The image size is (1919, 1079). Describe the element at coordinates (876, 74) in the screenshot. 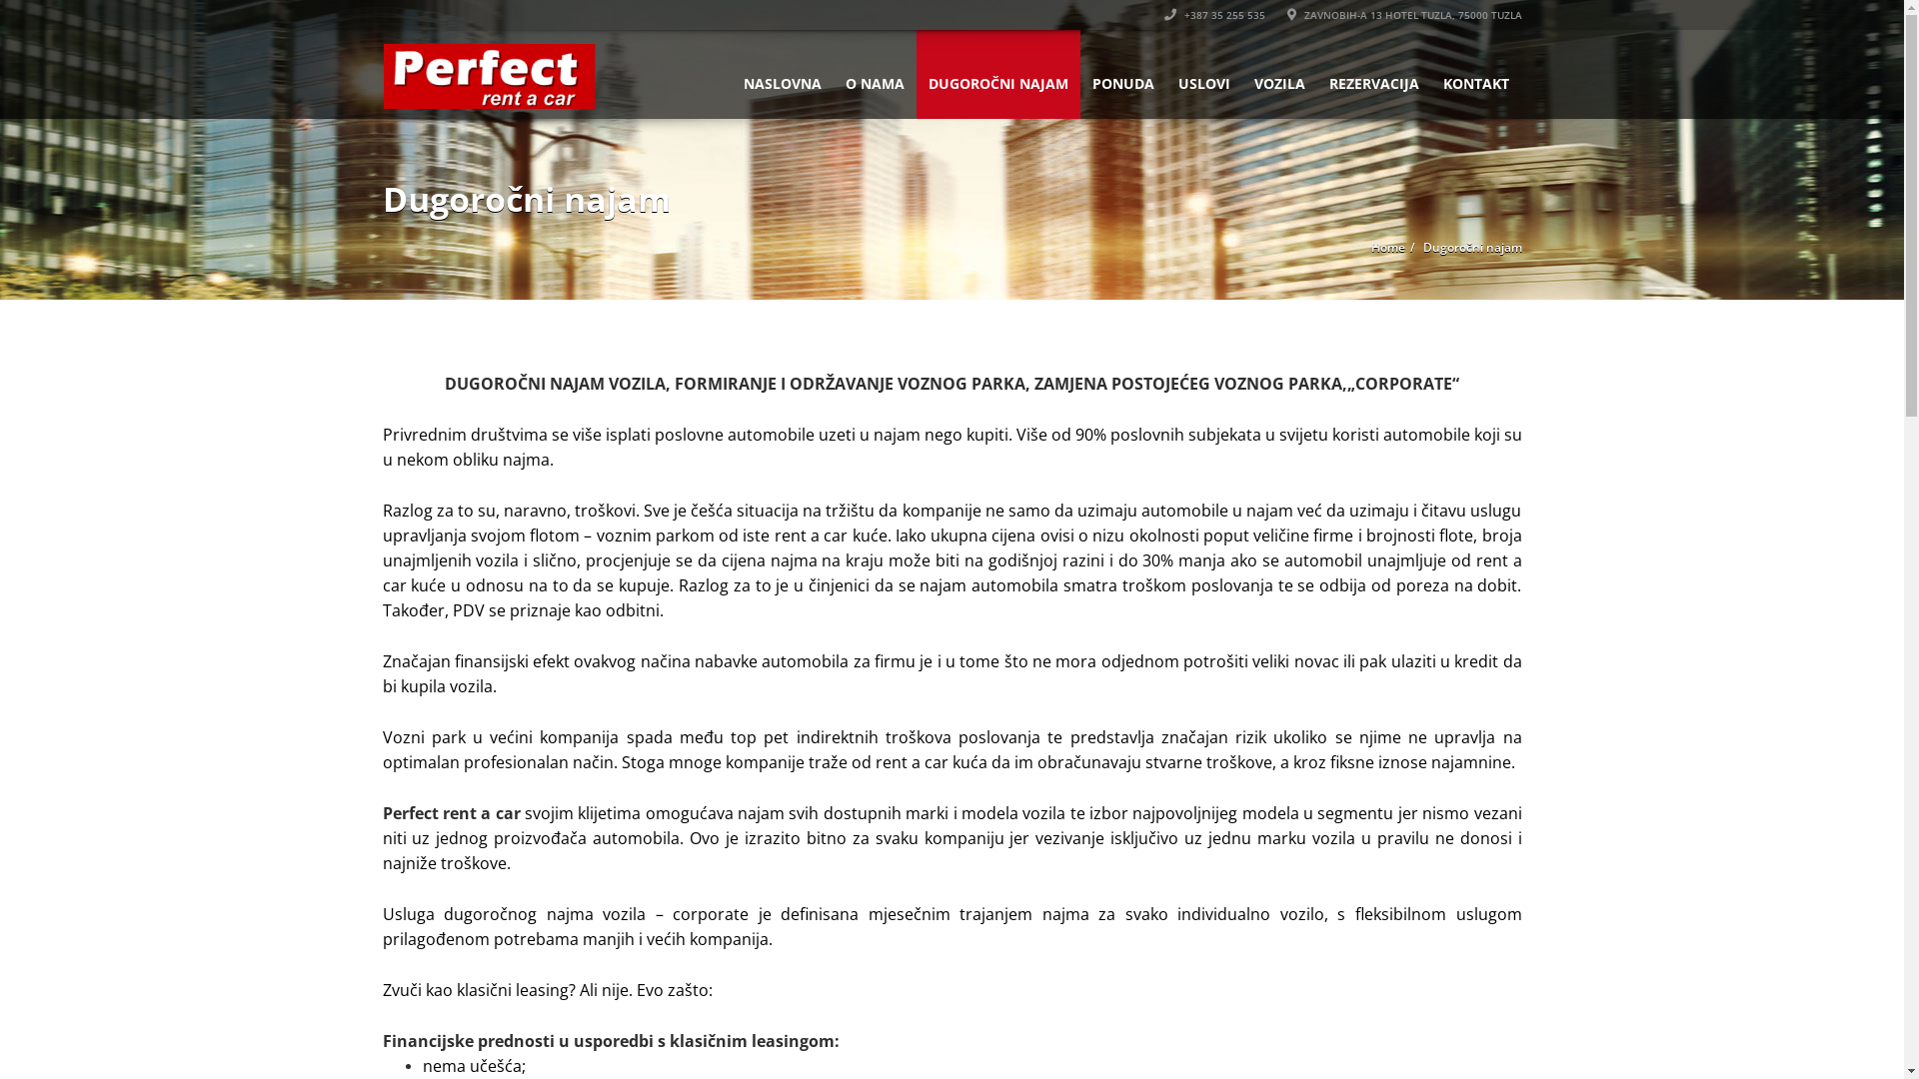

I see `O NAMA` at that location.